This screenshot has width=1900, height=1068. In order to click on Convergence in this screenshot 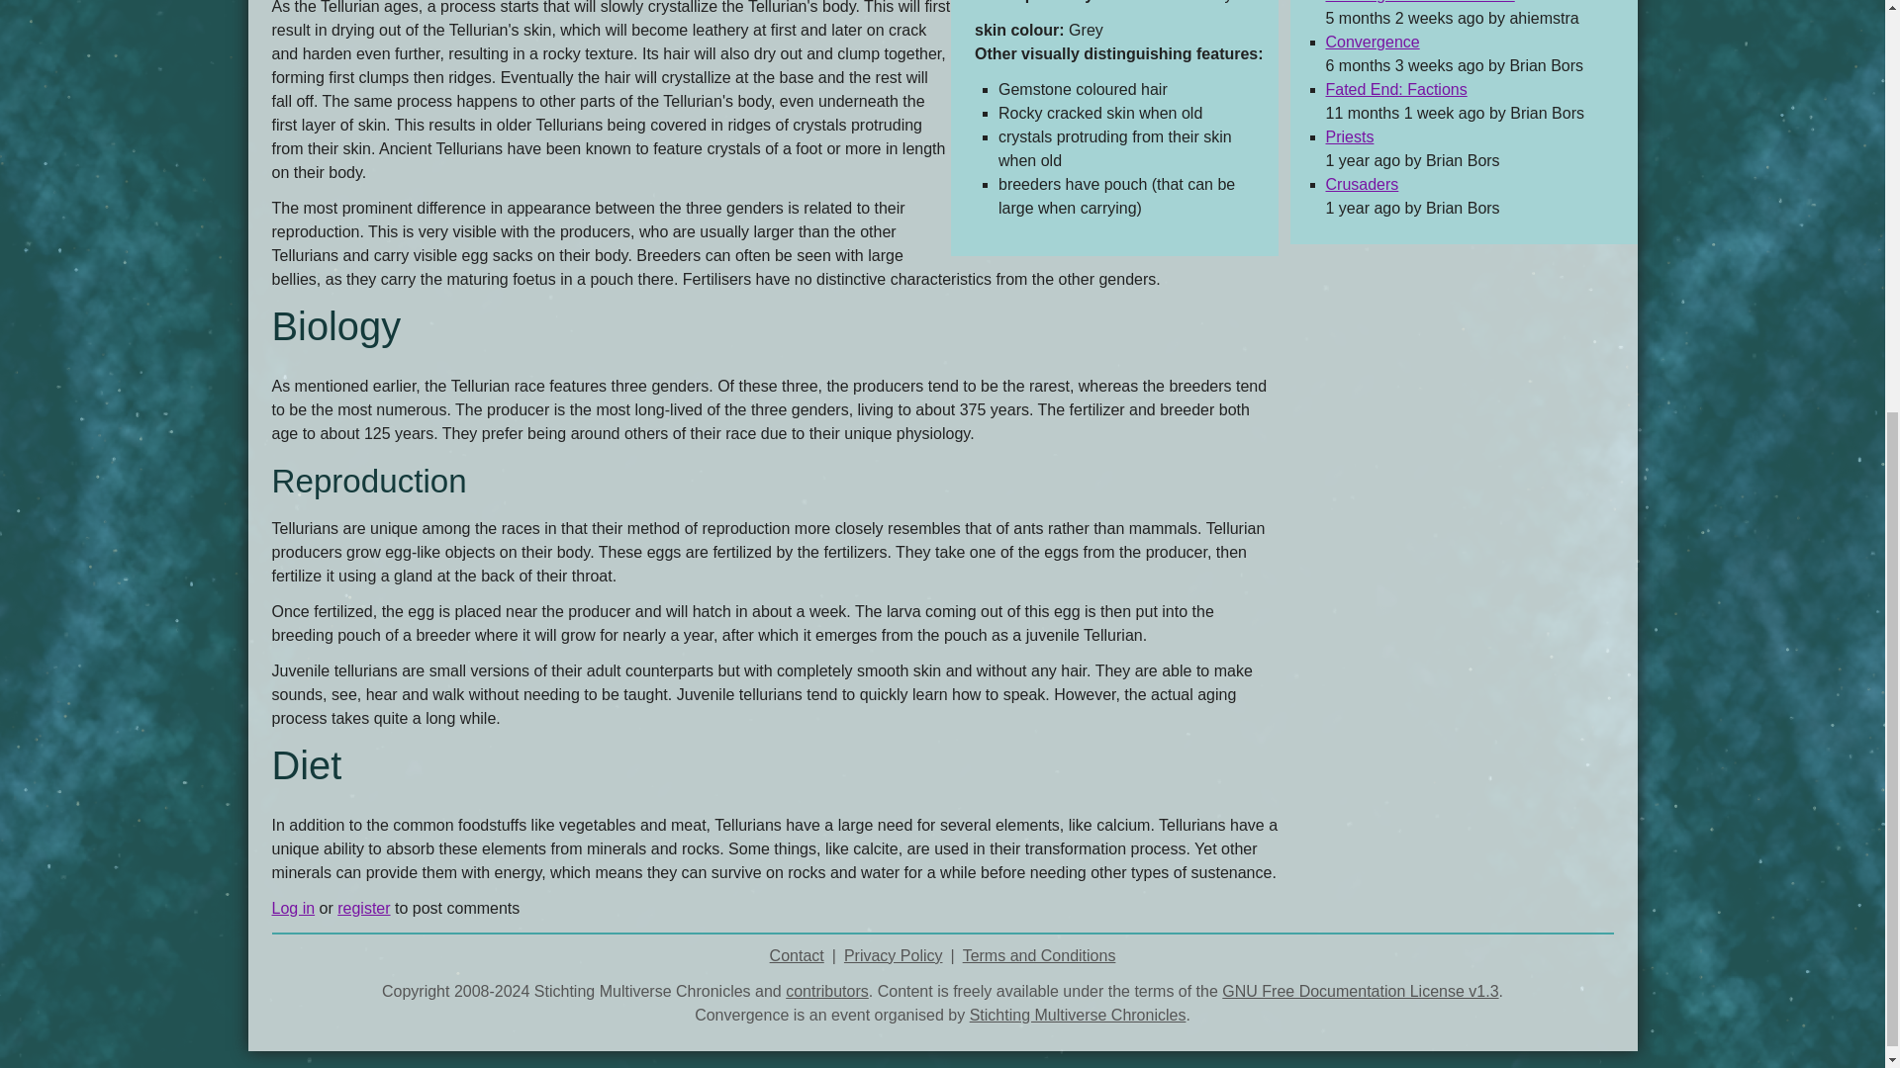, I will do `click(1373, 42)`.